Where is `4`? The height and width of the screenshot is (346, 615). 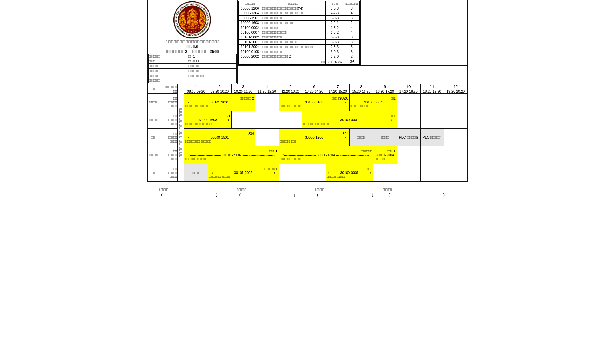
4 is located at coordinates (352, 28).